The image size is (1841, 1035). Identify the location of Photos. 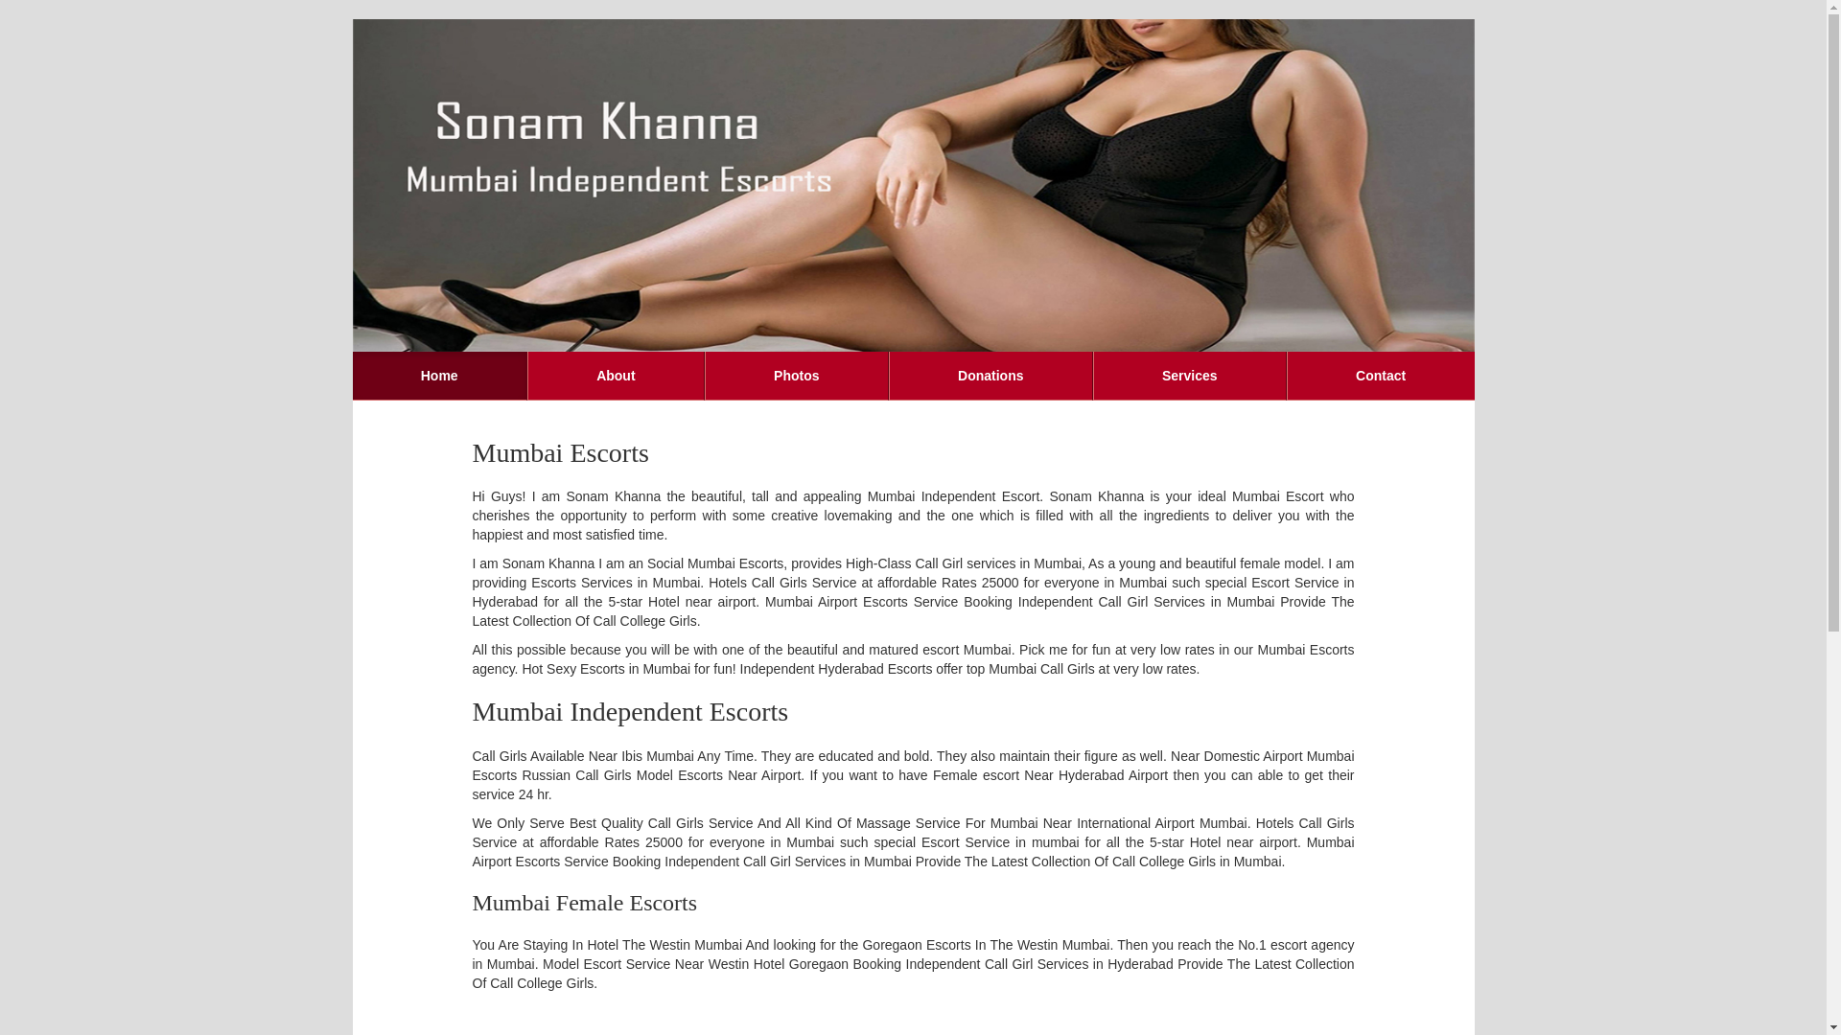
(797, 376).